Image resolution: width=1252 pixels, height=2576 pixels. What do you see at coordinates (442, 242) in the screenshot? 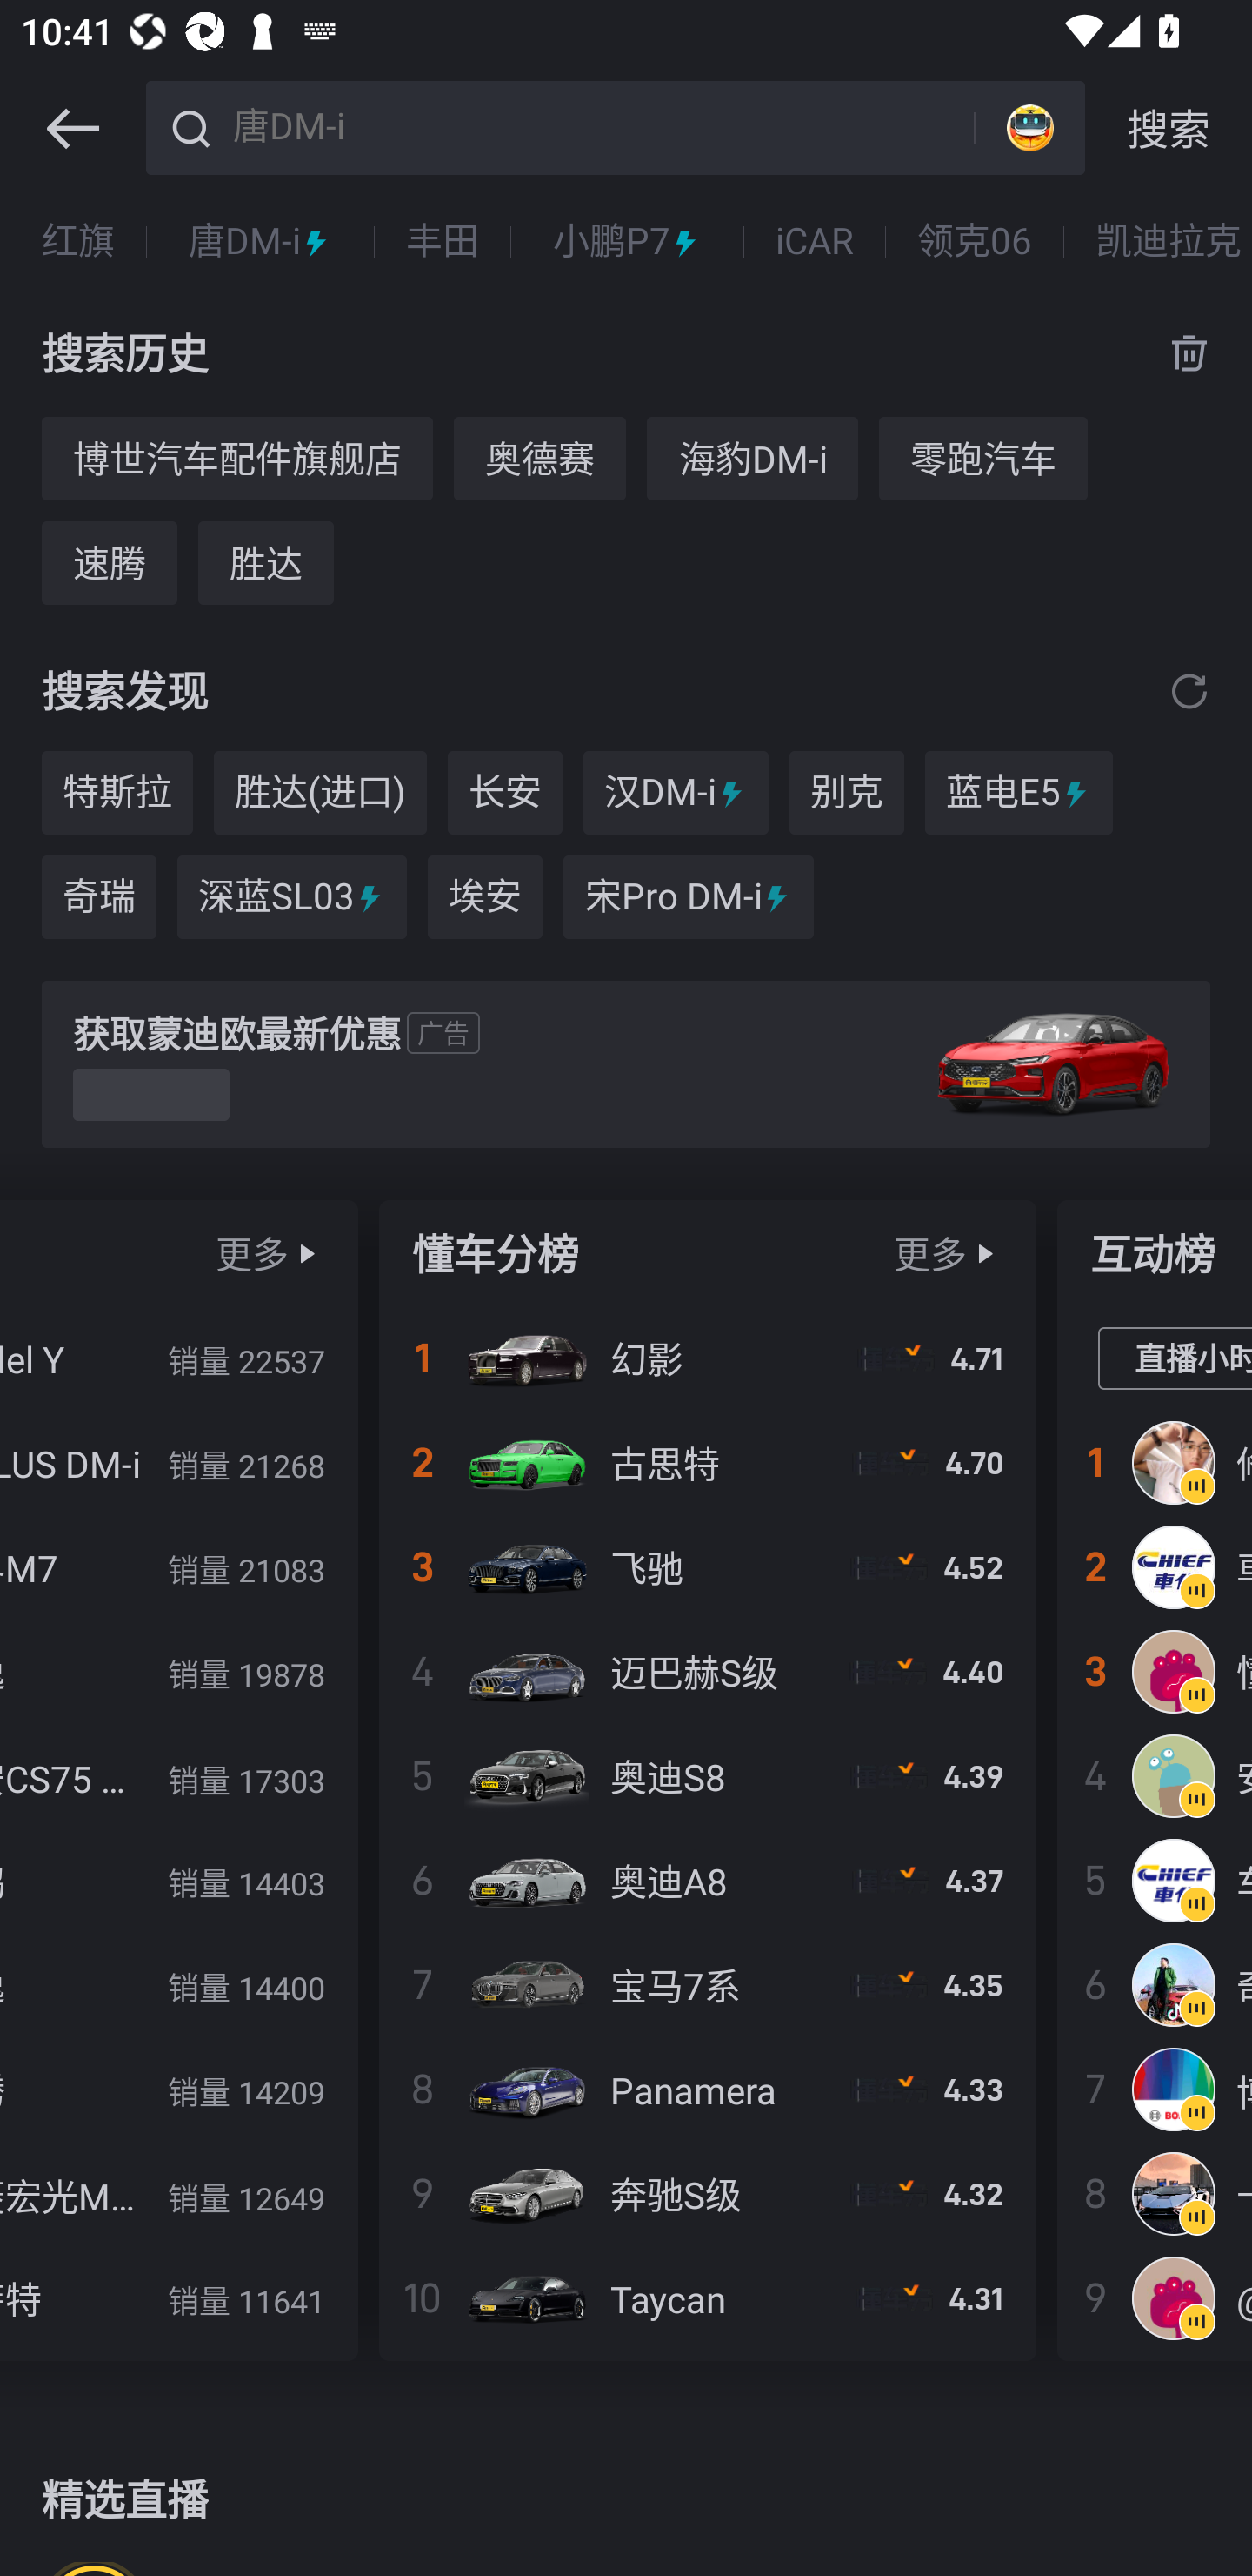
I see `丰田` at bounding box center [442, 242].